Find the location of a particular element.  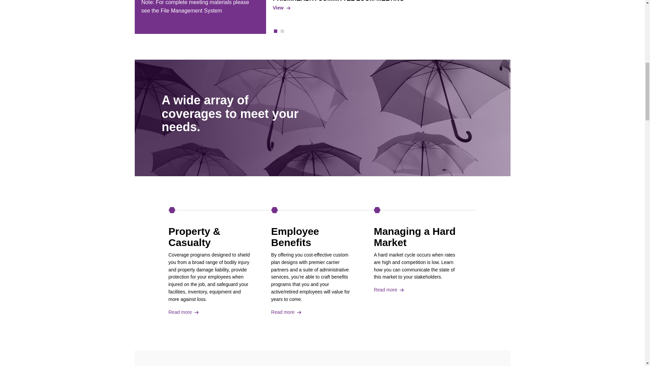

Read more is located at coordinates (312, 312).